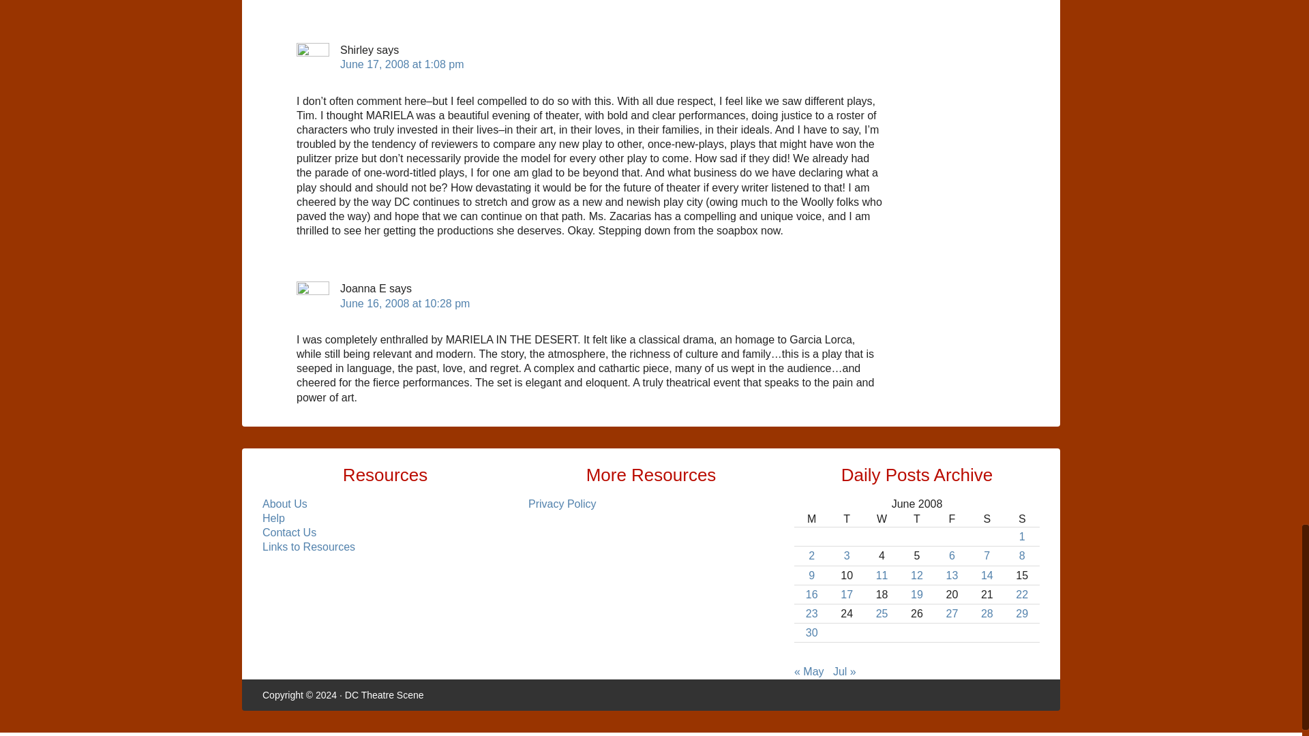  I want to click on Friday, so click(952, 519).